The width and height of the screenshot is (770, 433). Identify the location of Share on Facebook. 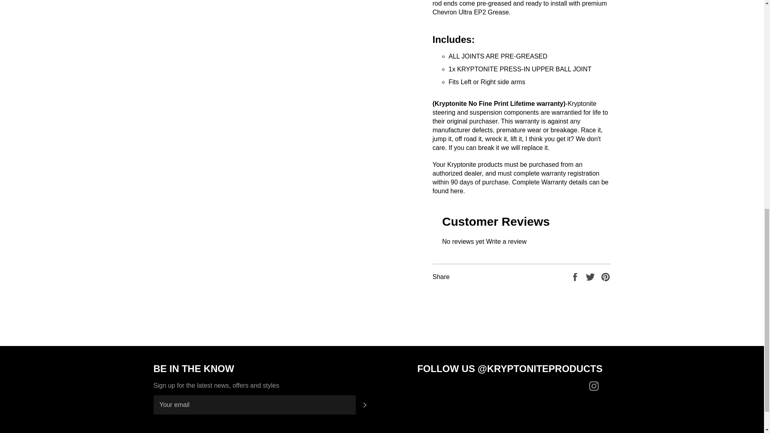
(576, 276).